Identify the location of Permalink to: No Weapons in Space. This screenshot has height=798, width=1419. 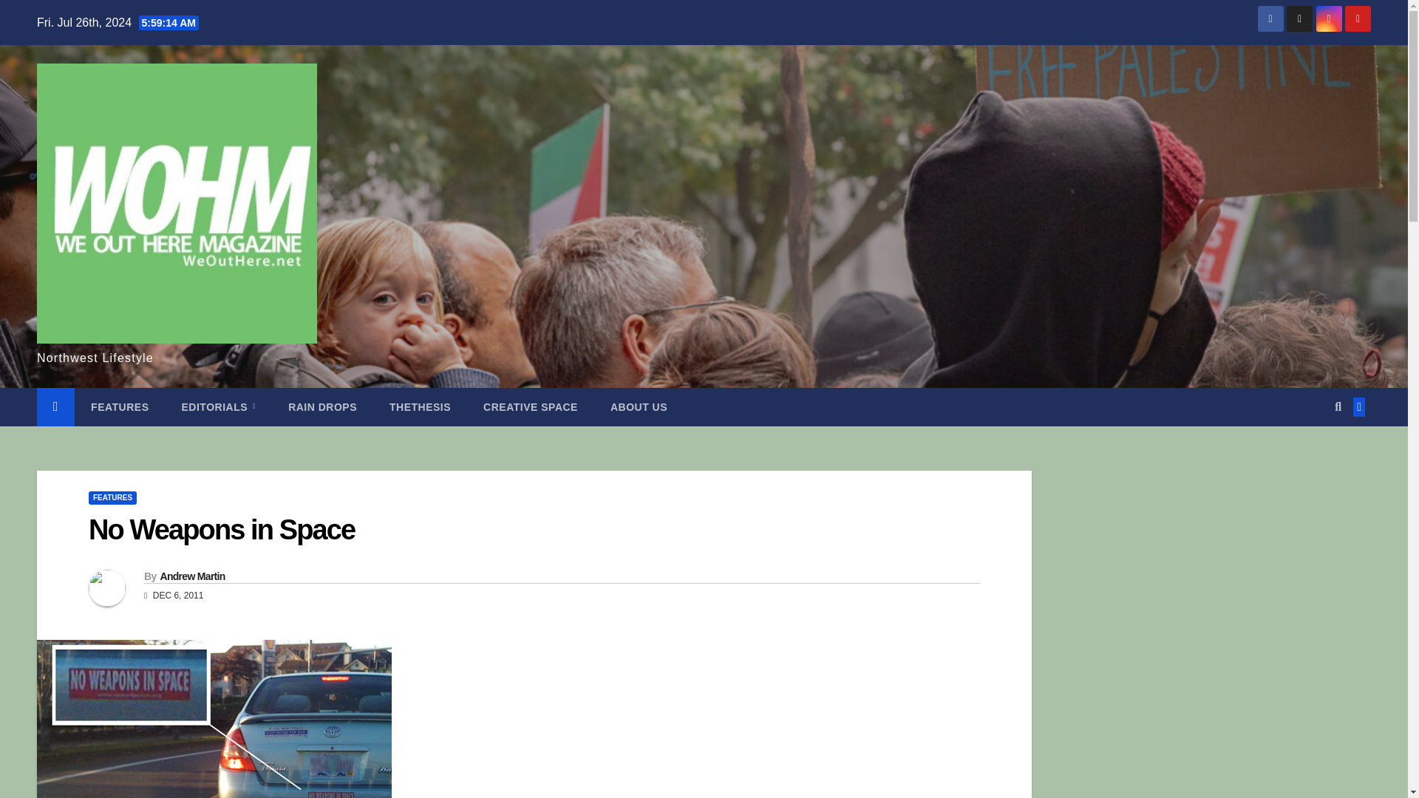
(222, 529).